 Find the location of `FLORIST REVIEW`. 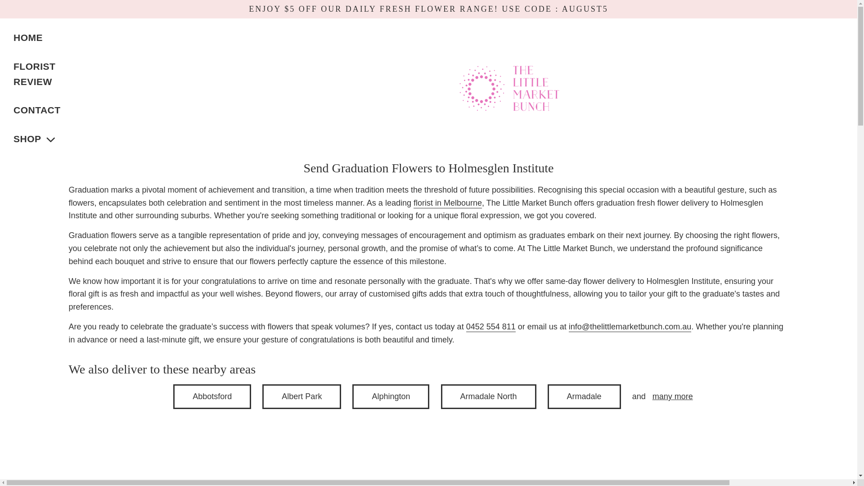

FLORIST REVIEW is located at coordinates (37, 74).